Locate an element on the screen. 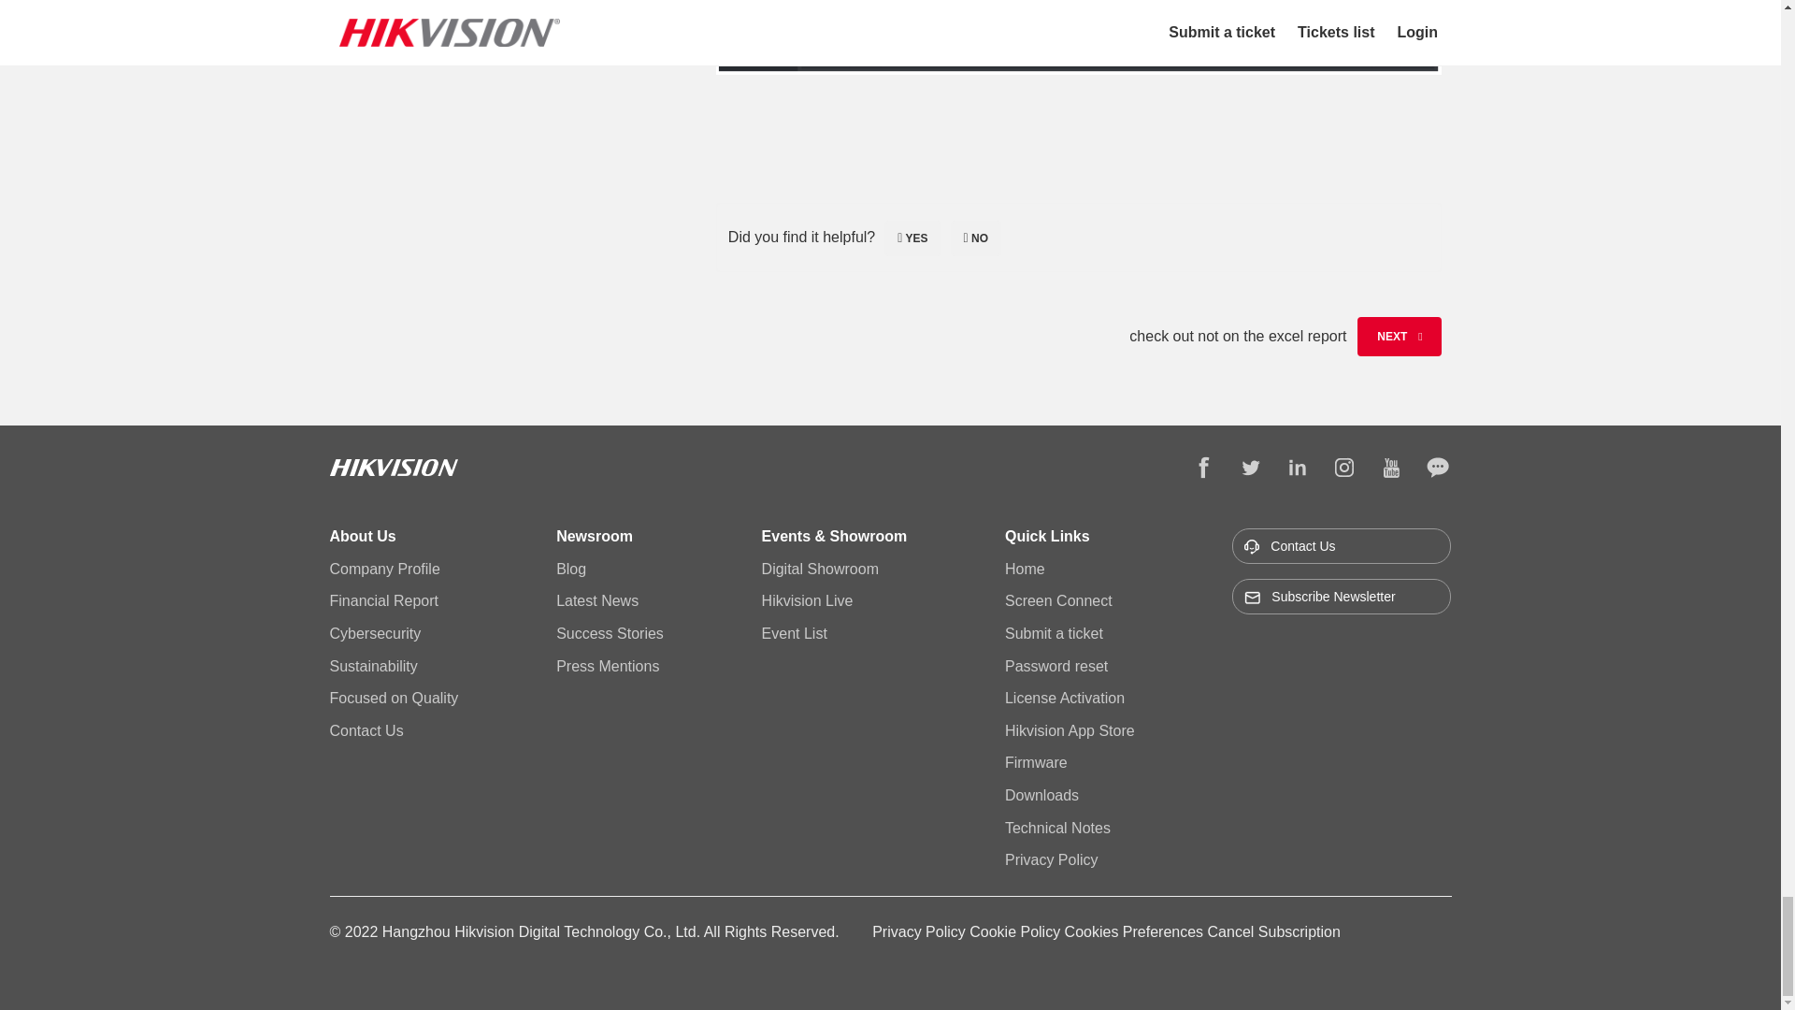  Privacy Policy is located at coordinates (920, 931).